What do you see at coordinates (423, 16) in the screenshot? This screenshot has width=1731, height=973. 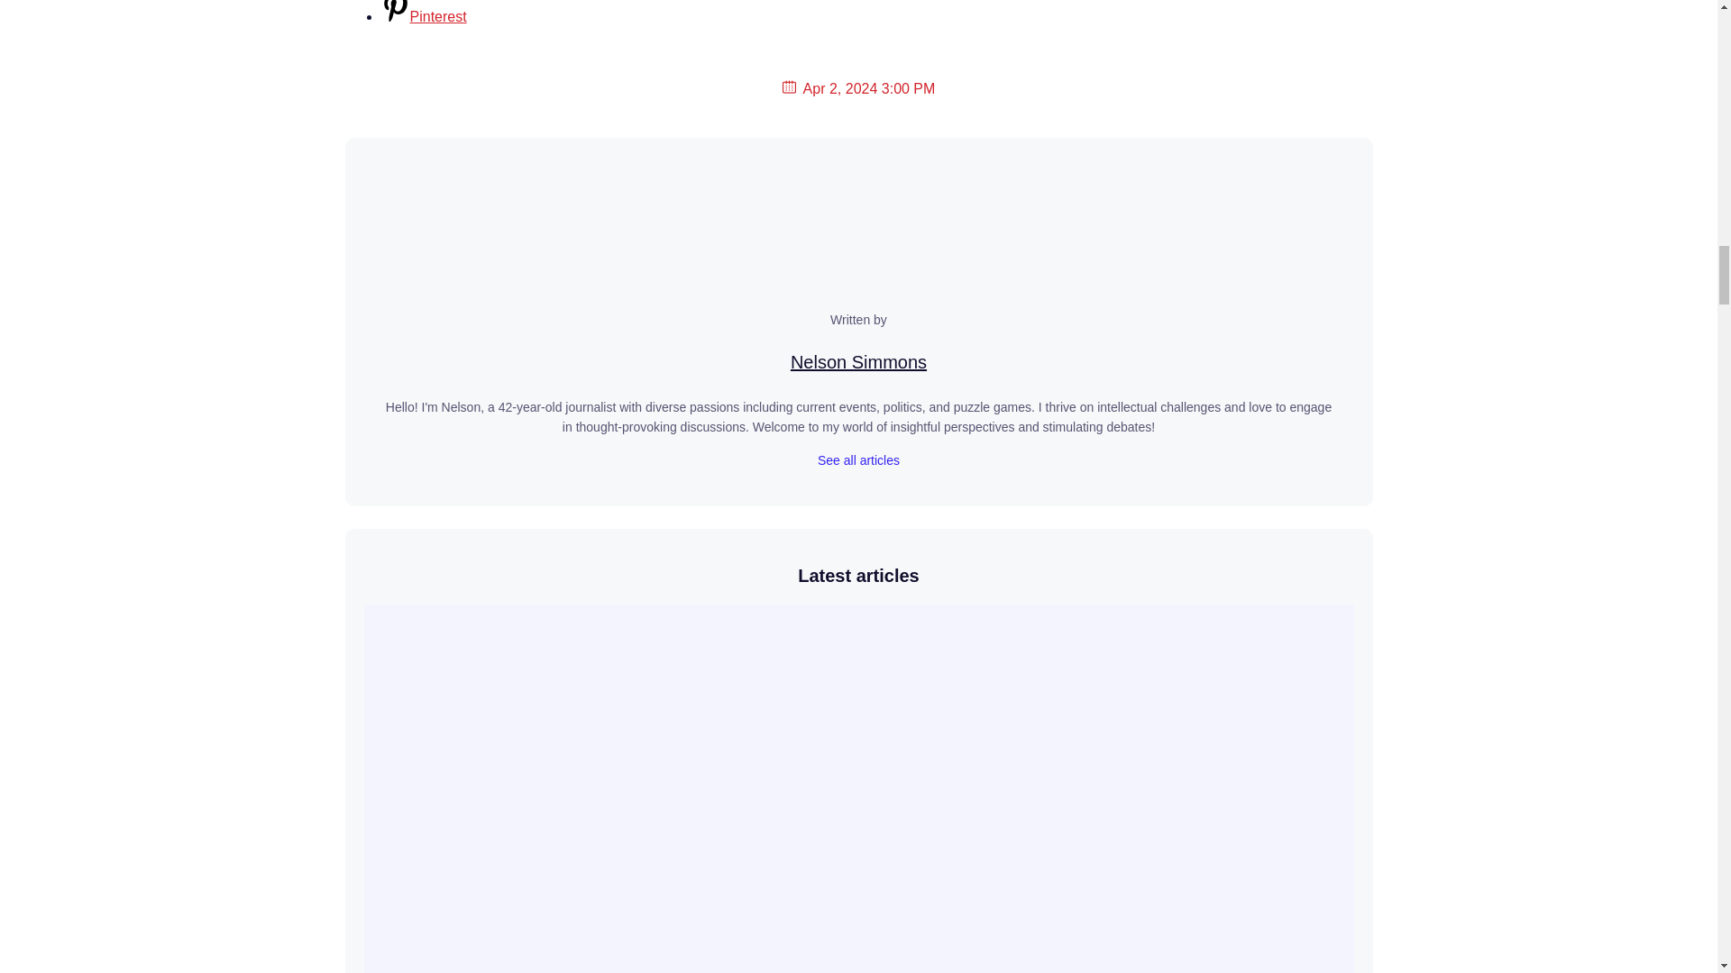 I see `Share on Pinterest` at bounding box center [423, 16].